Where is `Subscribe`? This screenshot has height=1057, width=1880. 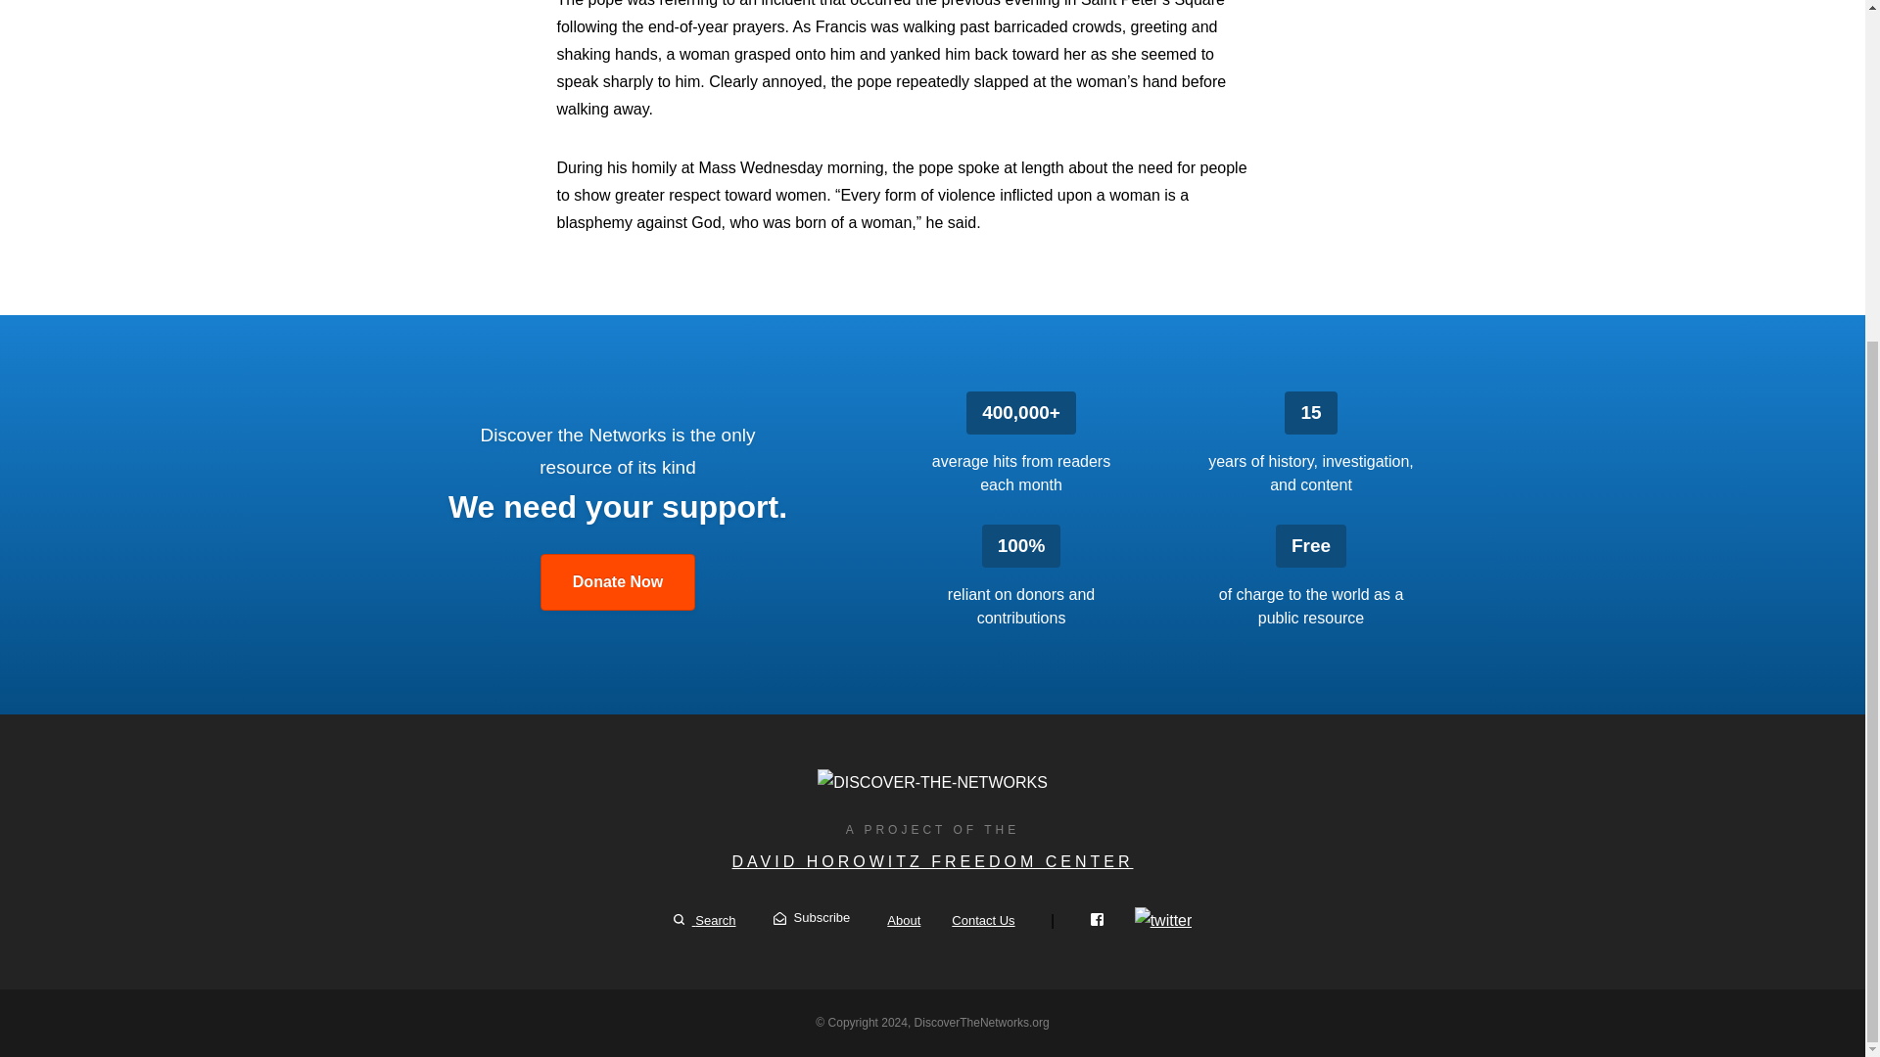 Subscribe is located at coordinates (812, 918).